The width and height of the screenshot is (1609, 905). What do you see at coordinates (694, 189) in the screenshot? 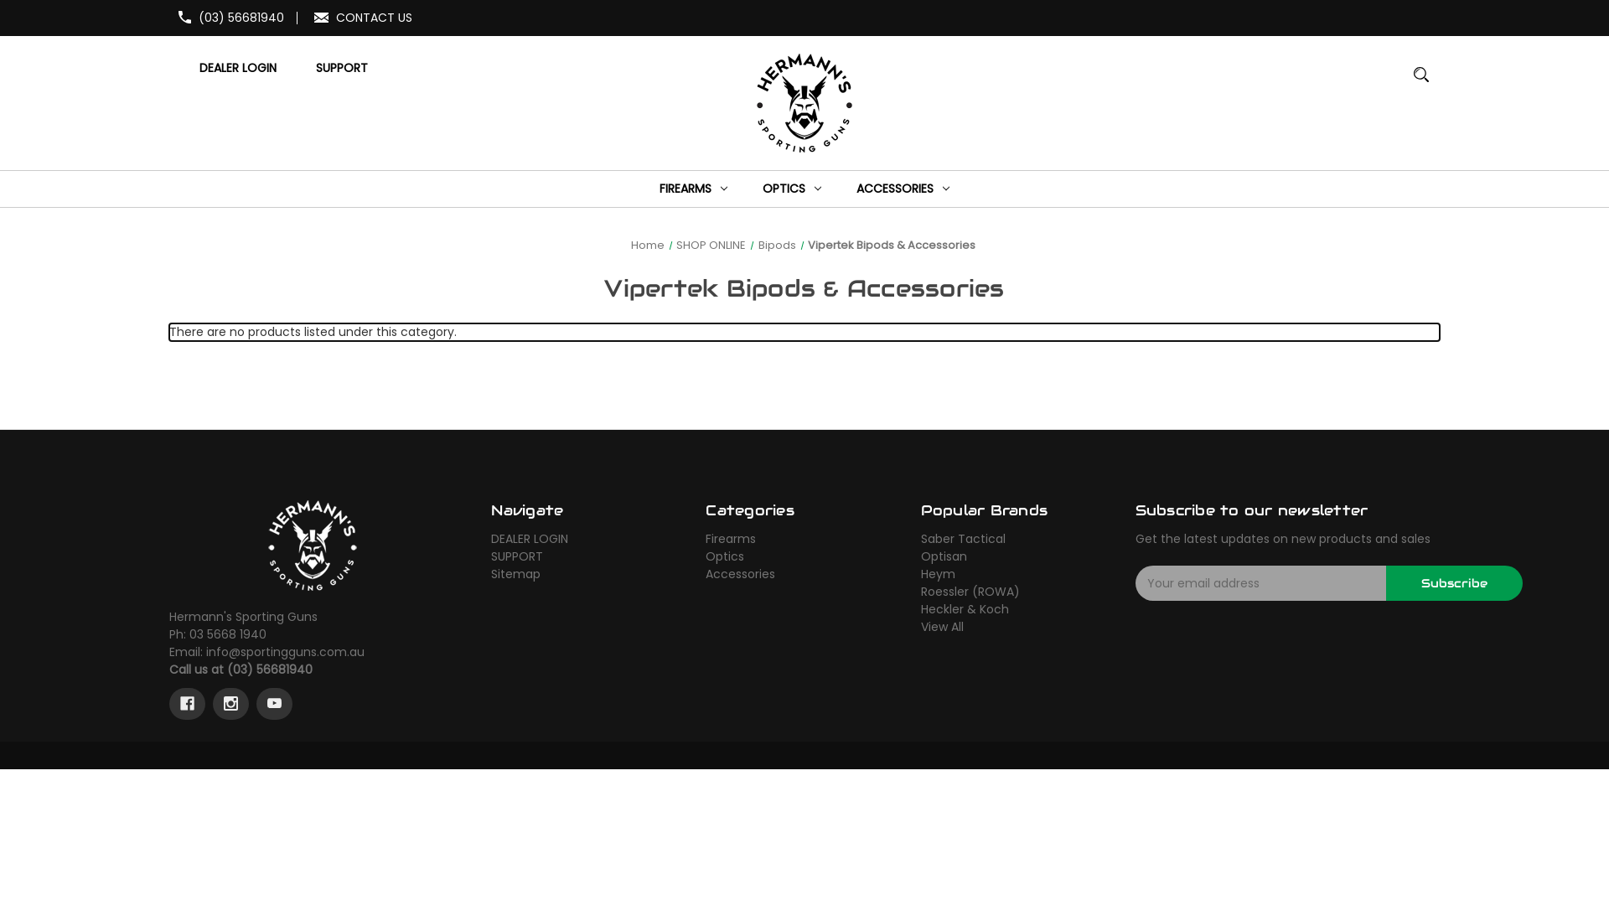
I see `FIREARMS` at bounding box center [694, 189].